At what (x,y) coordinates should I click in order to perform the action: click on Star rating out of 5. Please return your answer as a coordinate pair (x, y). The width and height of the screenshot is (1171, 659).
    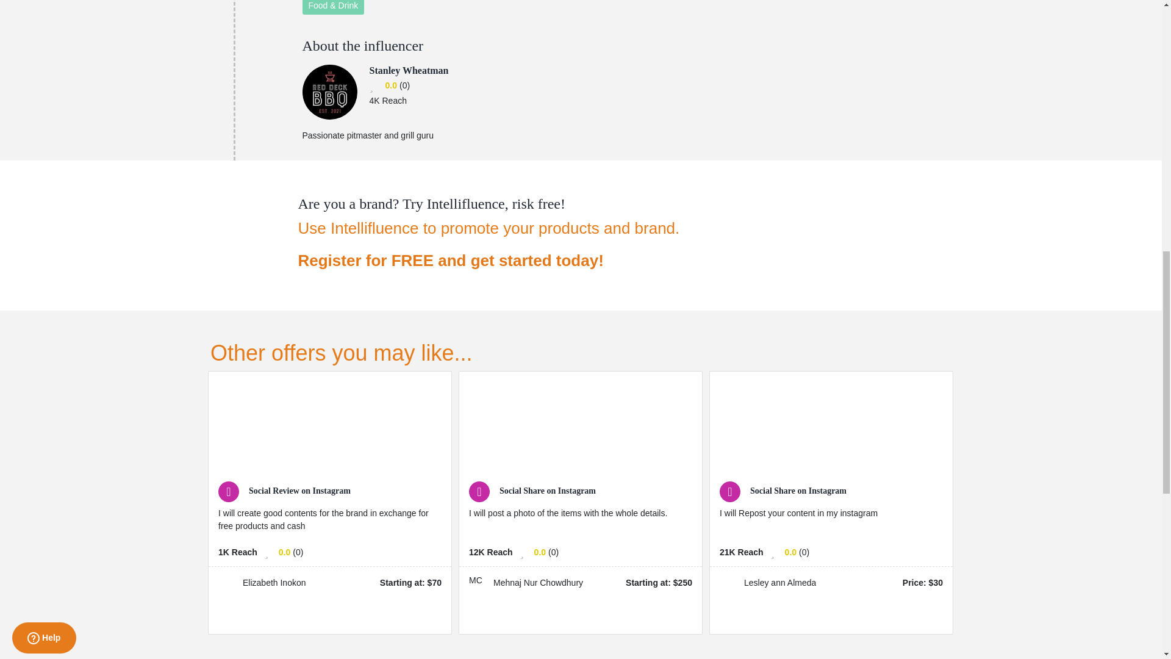
    Looking at the image, I should click on (284, 552).